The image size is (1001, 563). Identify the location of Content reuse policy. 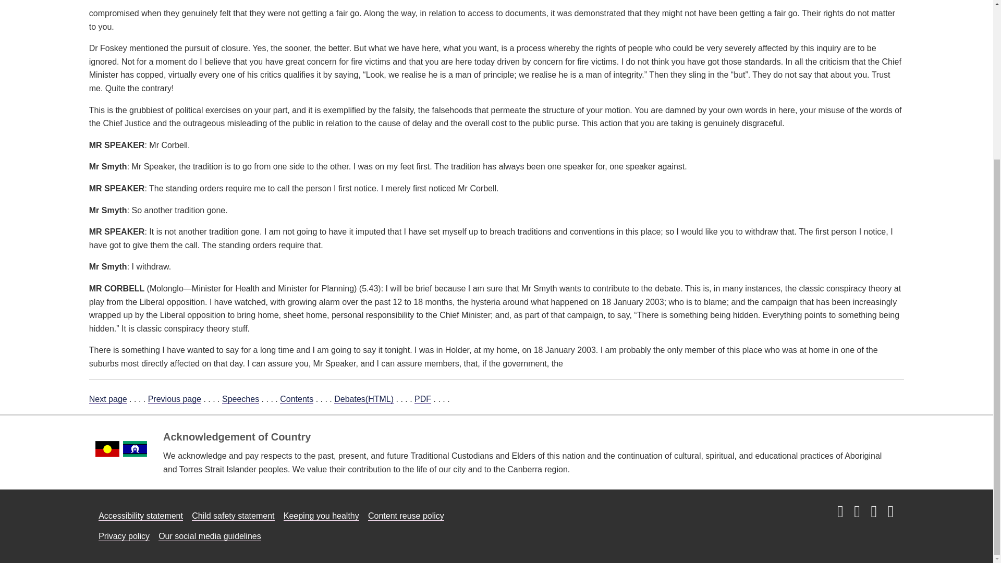
(406, 516).